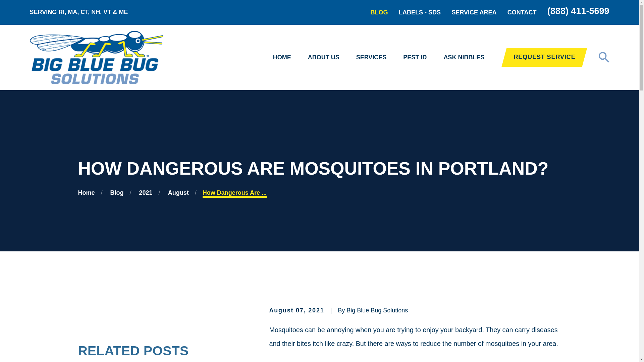 Image resolution: width=644 pixels, height=362 pixels. I want to click on BLOG, so click(379, 12).